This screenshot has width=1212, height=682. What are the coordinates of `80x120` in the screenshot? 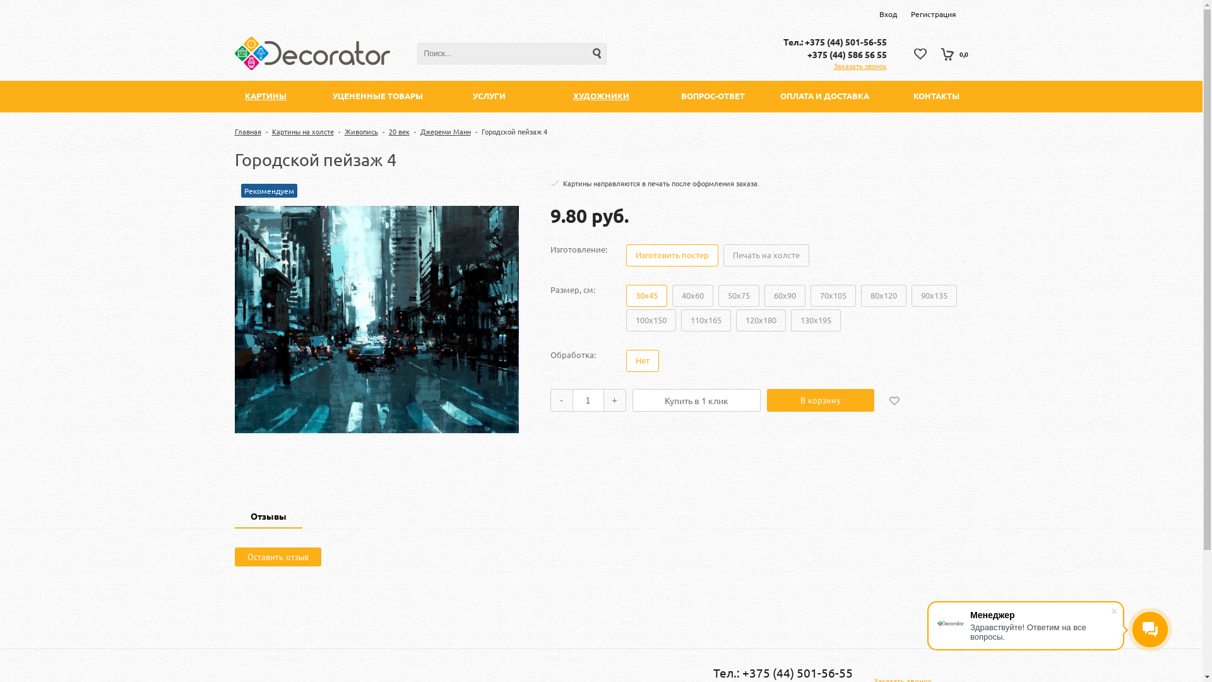 It's located at (884, 296).